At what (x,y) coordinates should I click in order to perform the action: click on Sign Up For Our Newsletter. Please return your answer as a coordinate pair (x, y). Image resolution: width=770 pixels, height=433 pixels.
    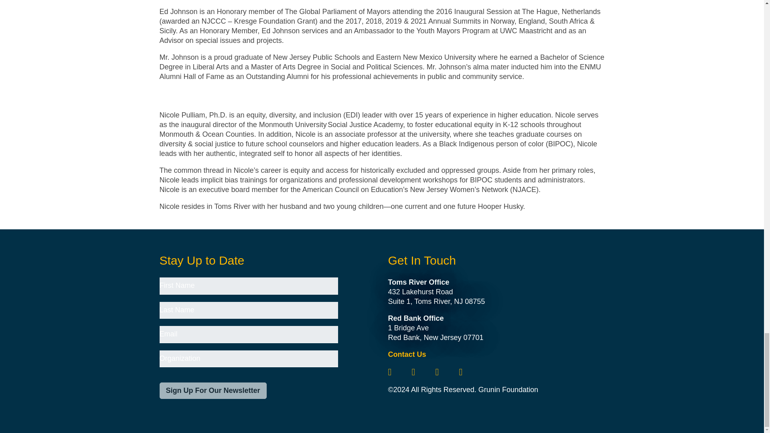
    Looking at the image, I should click on (213, 391).